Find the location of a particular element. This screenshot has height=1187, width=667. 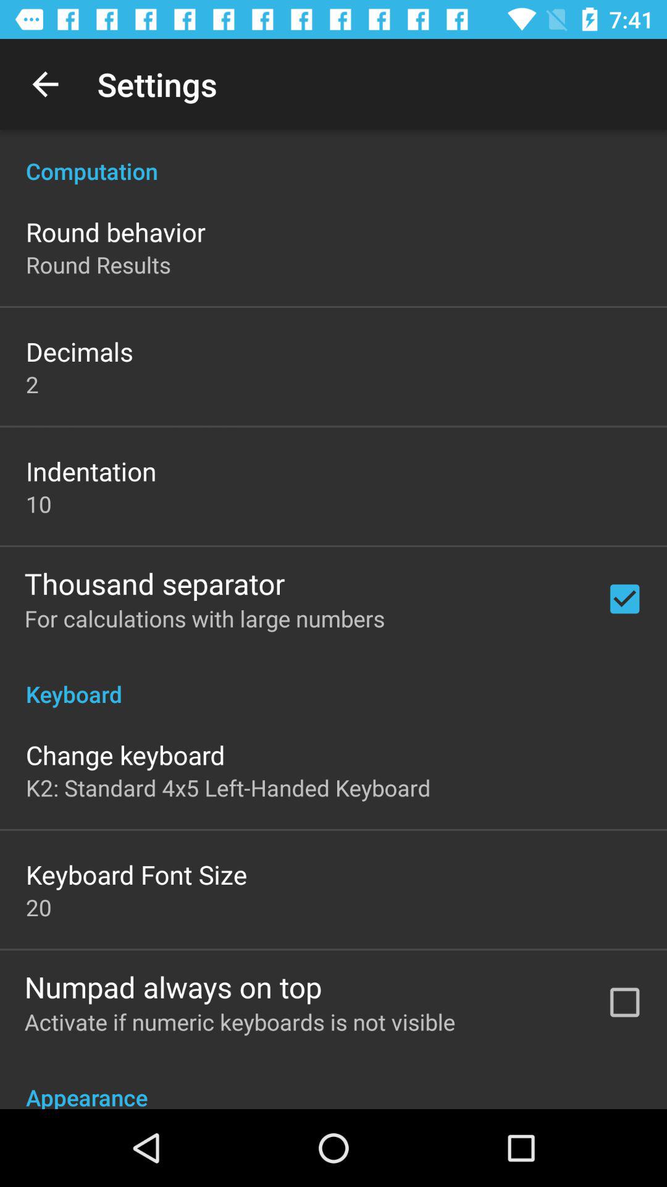

launch icon above for calculations with item is located at coordinates (154, 583).